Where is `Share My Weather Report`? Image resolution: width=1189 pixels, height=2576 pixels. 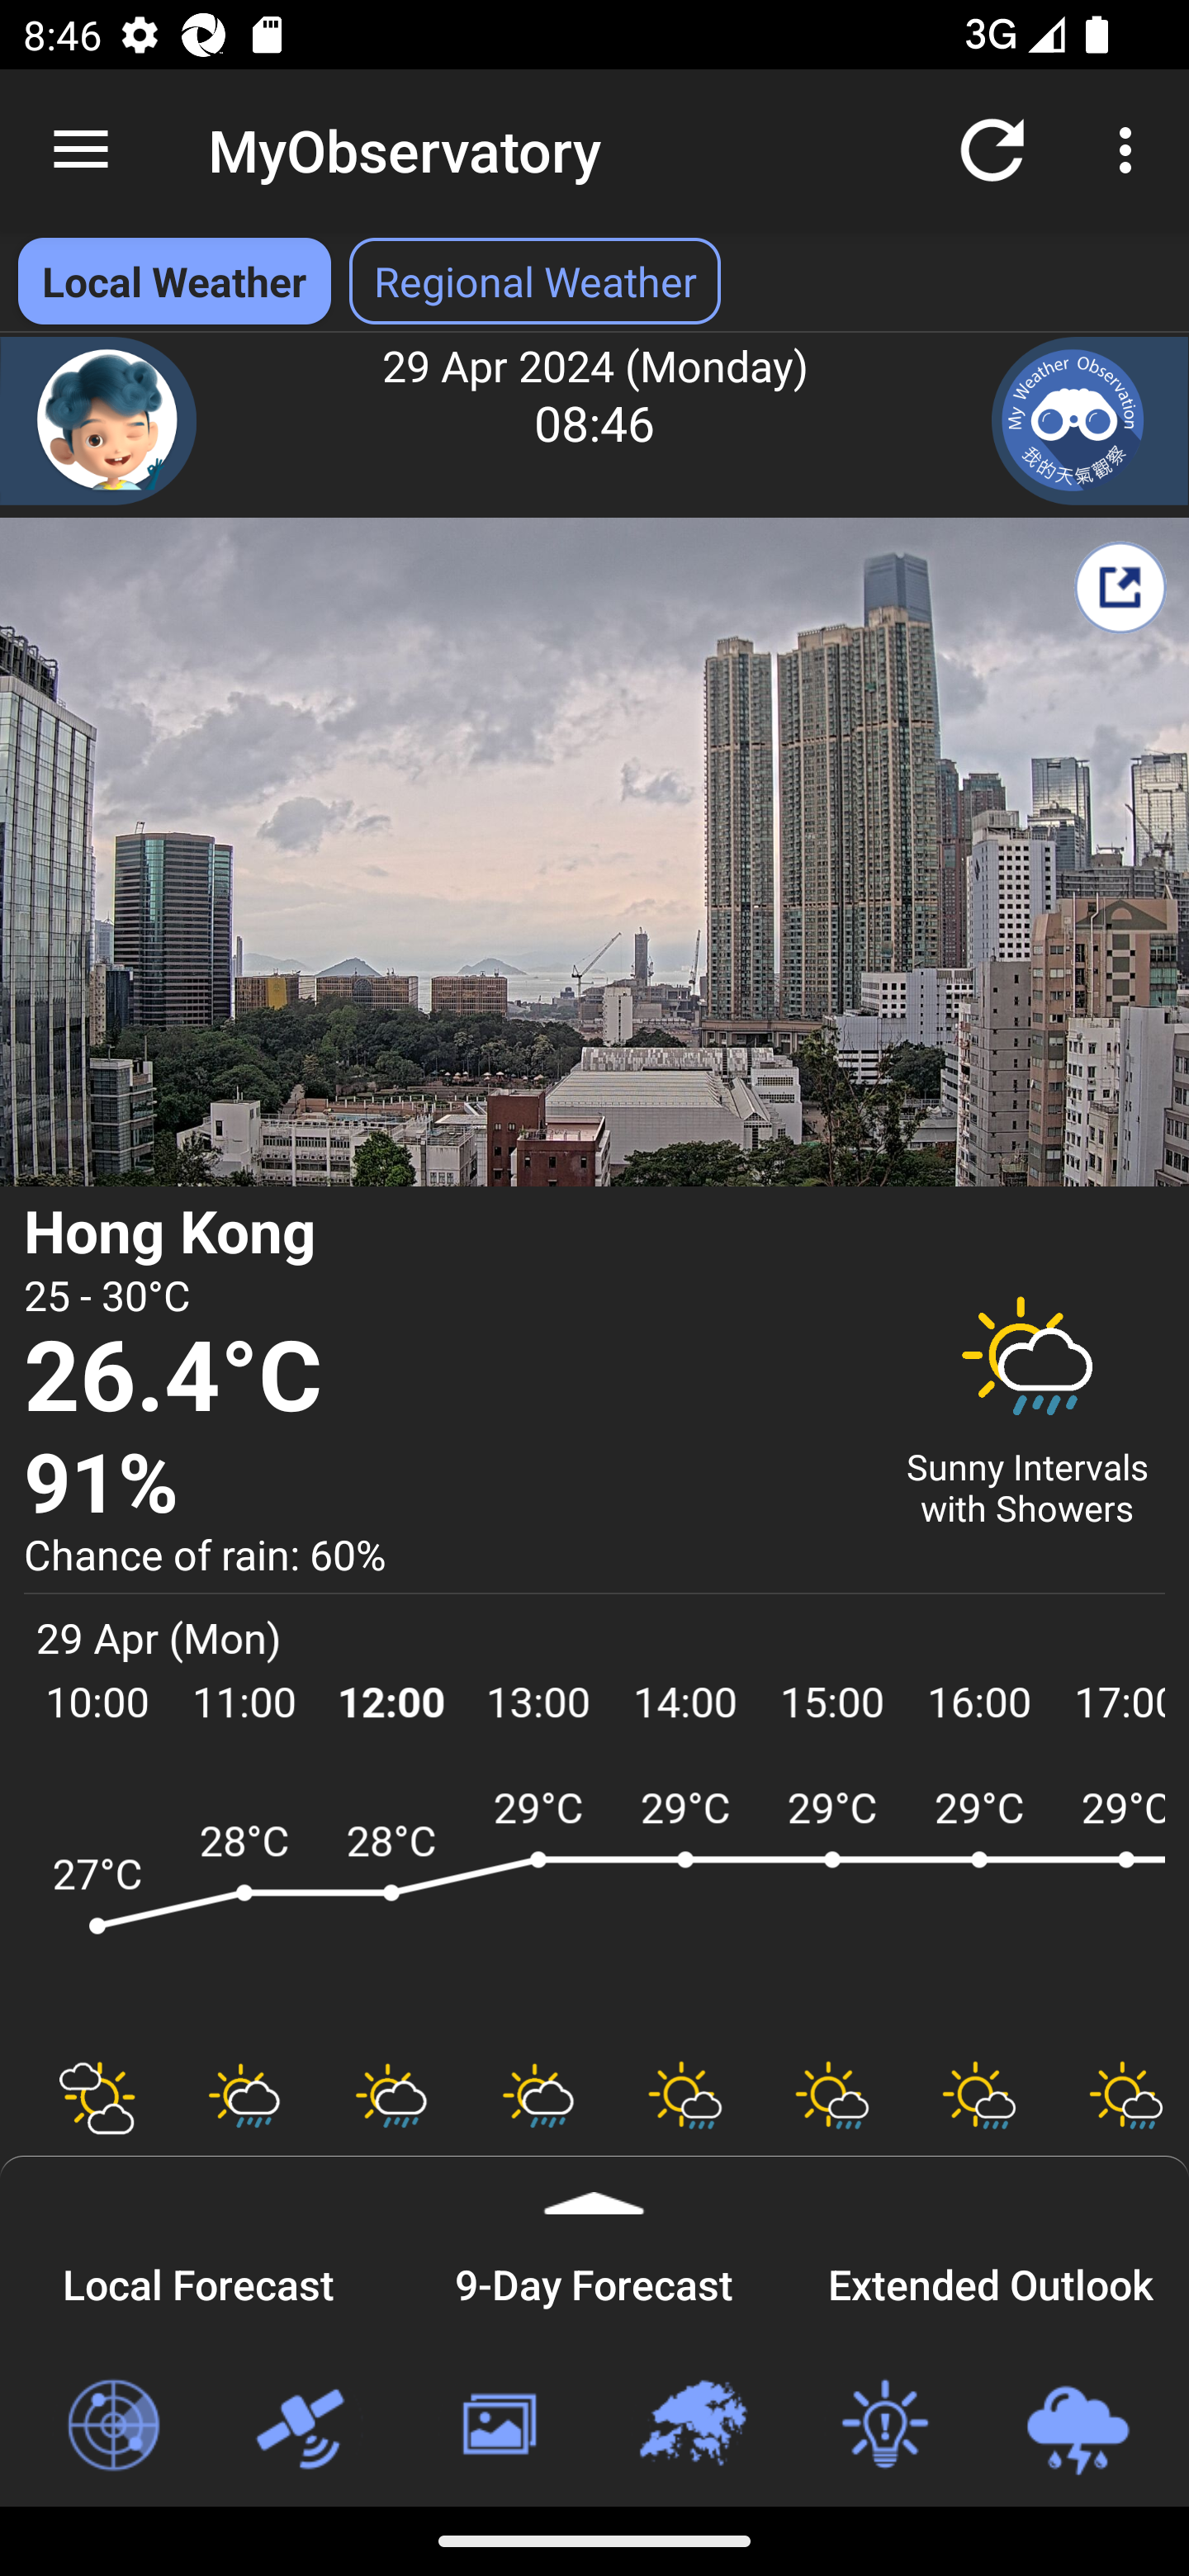
Share My Weather Report is located at coordinates (1120, 587).